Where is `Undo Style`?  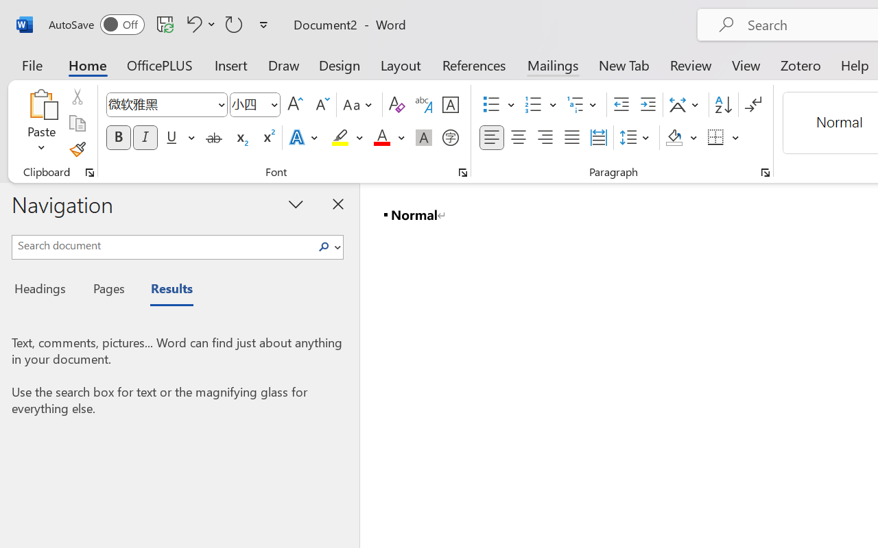 Undo Style is located at coordinates (192, 24).